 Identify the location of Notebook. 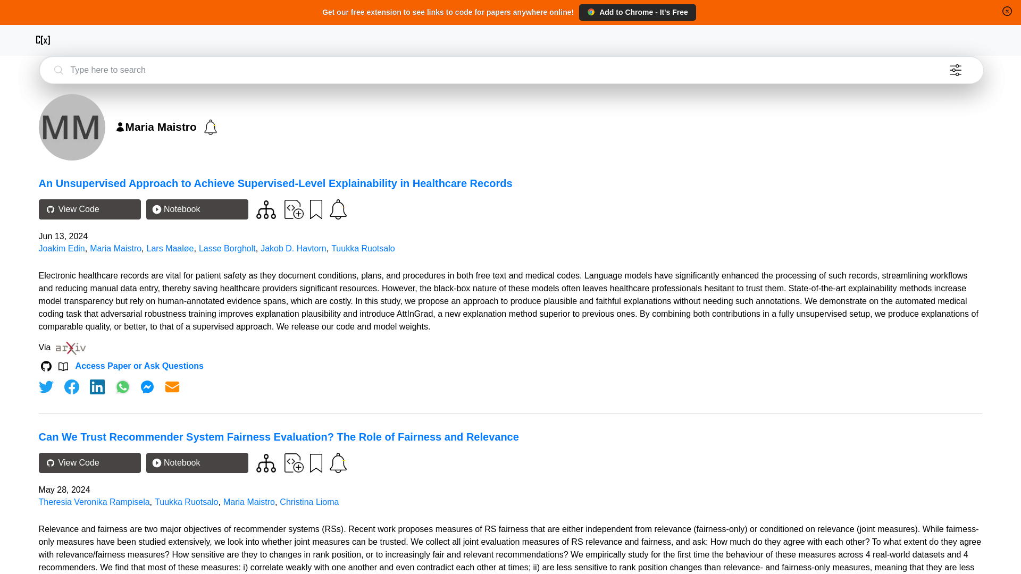
(197, 209).